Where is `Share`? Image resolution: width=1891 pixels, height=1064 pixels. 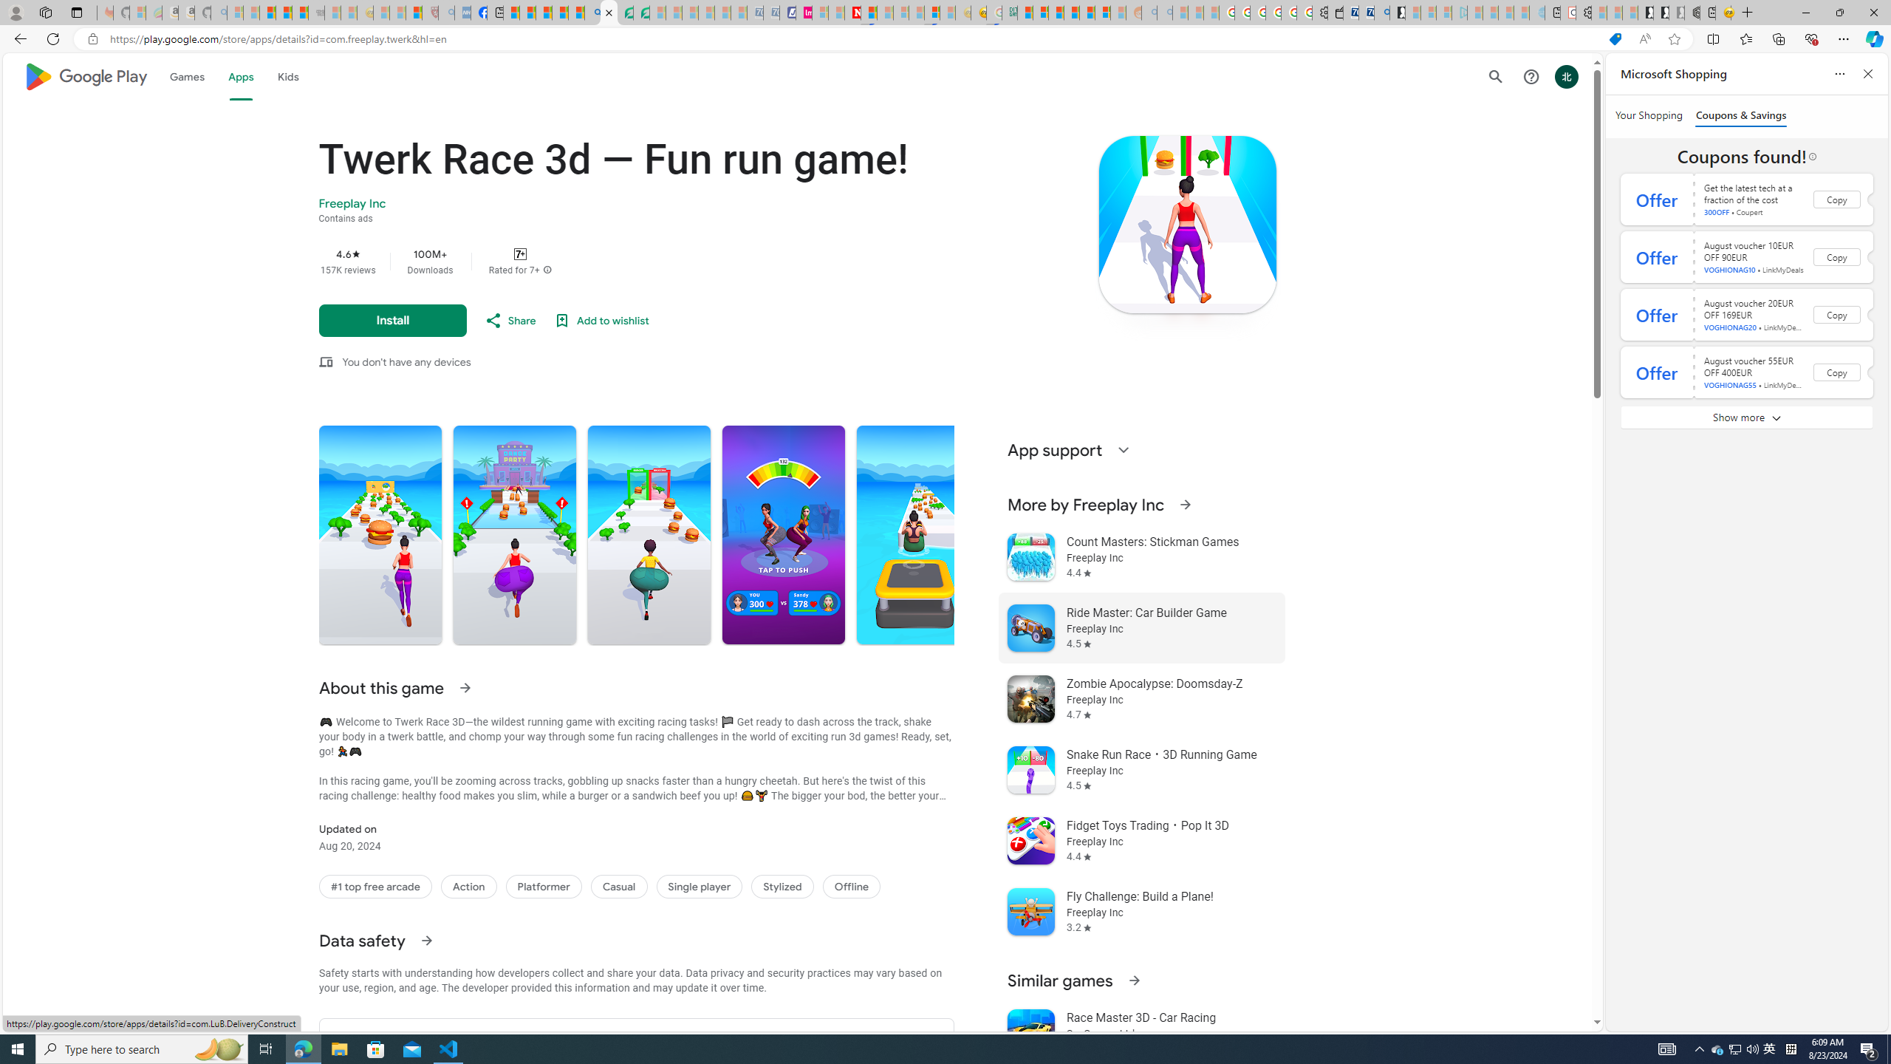 Share is located at coordinates (510, 321).